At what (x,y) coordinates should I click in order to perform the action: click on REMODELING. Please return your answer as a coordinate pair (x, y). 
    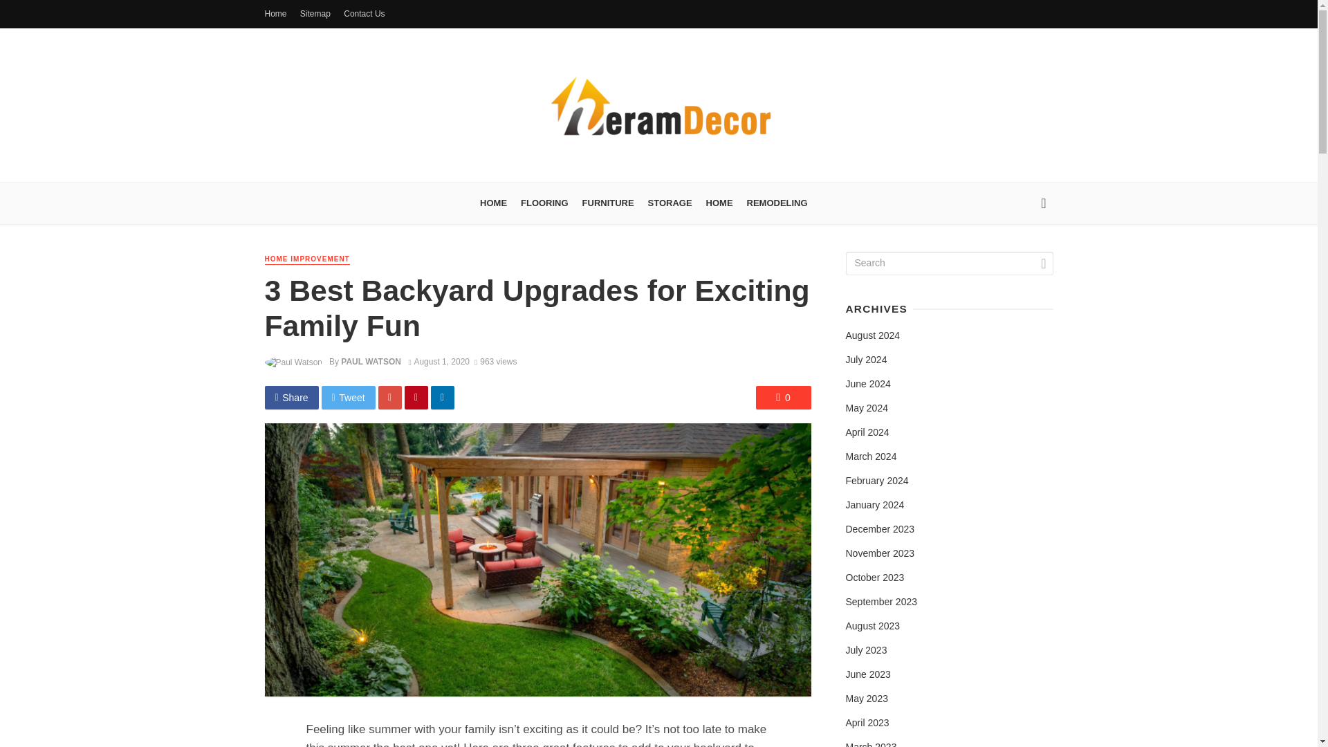
    Looking at the image, I should click on (777, 203).